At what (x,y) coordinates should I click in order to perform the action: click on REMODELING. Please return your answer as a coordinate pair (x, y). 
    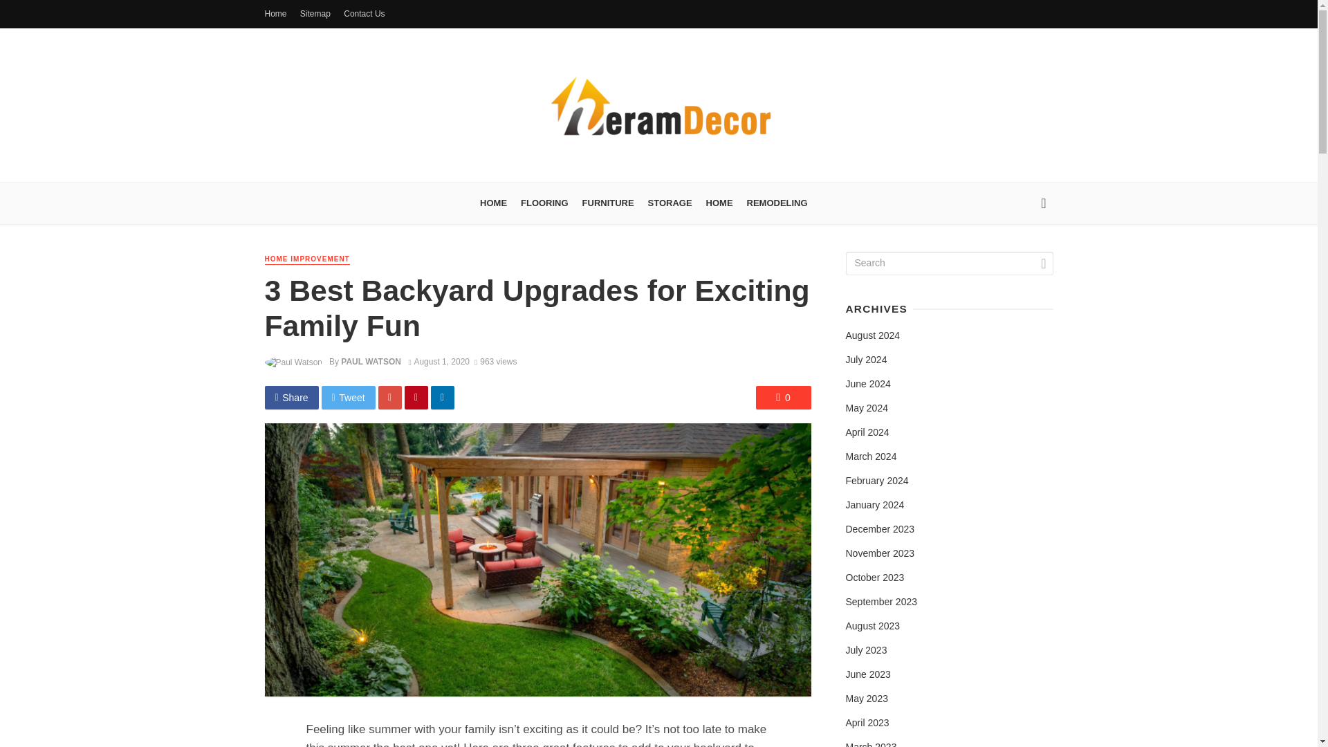
    Looking at the image, I should click on (777, 203).